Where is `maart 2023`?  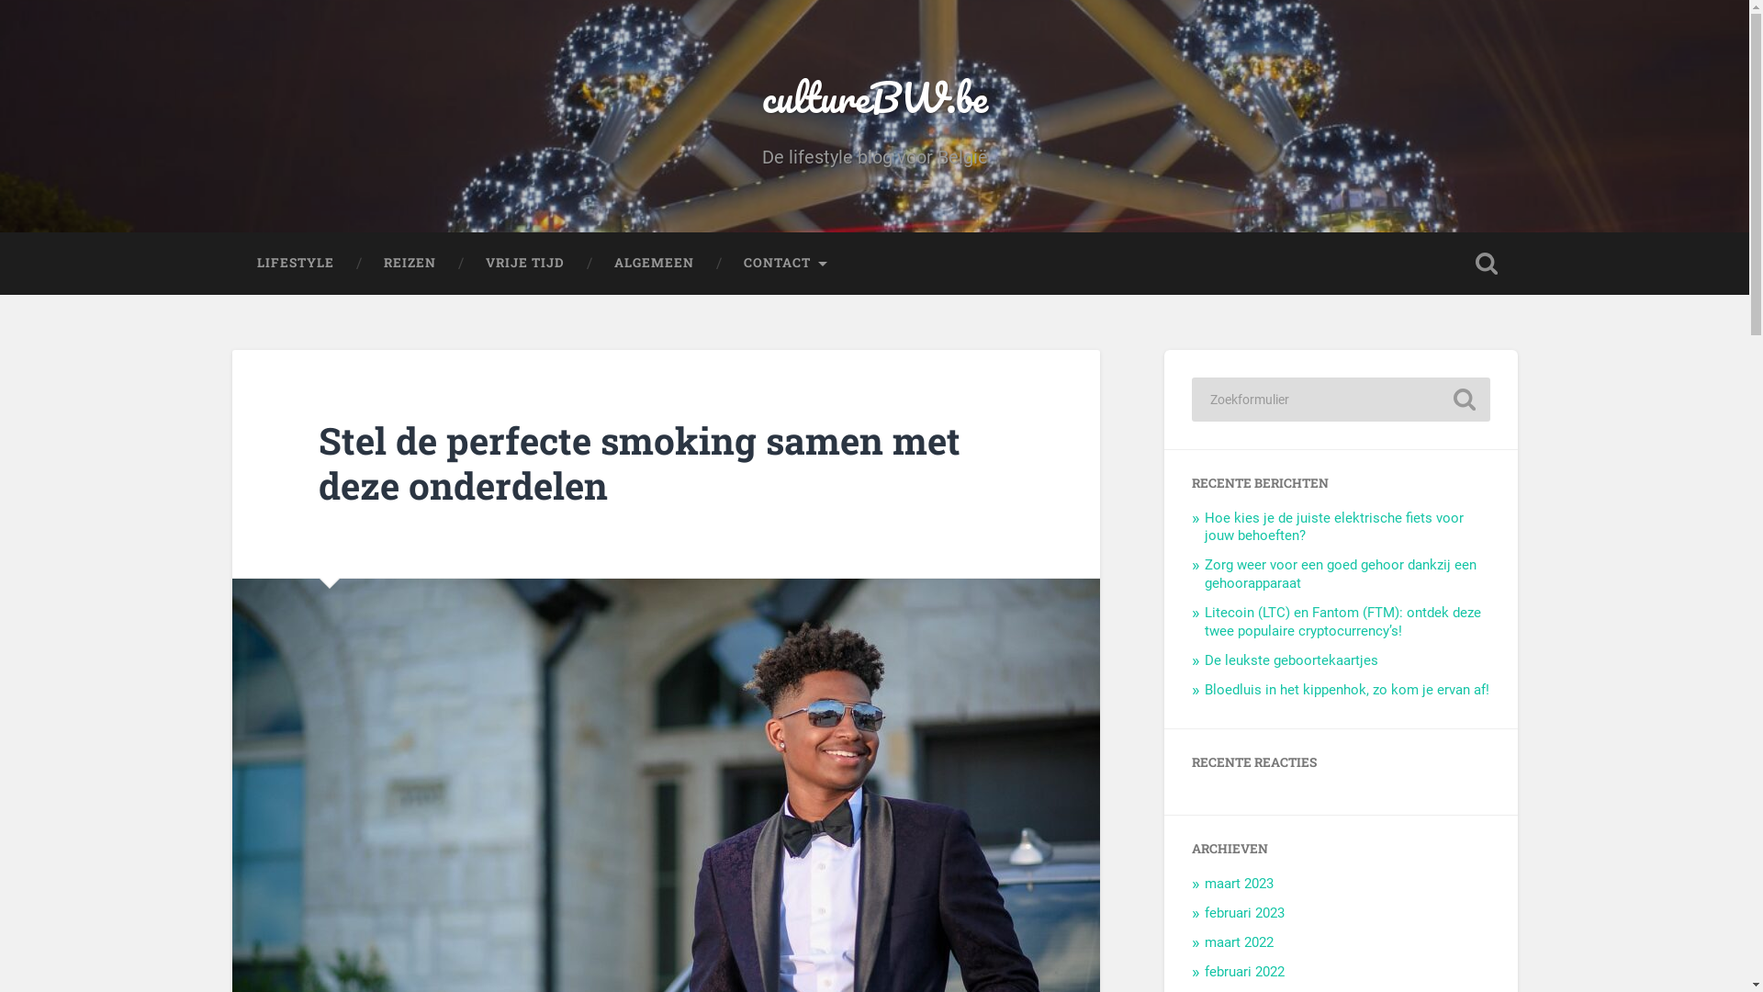 maart 2023 is located at coordinates (1240, 884).